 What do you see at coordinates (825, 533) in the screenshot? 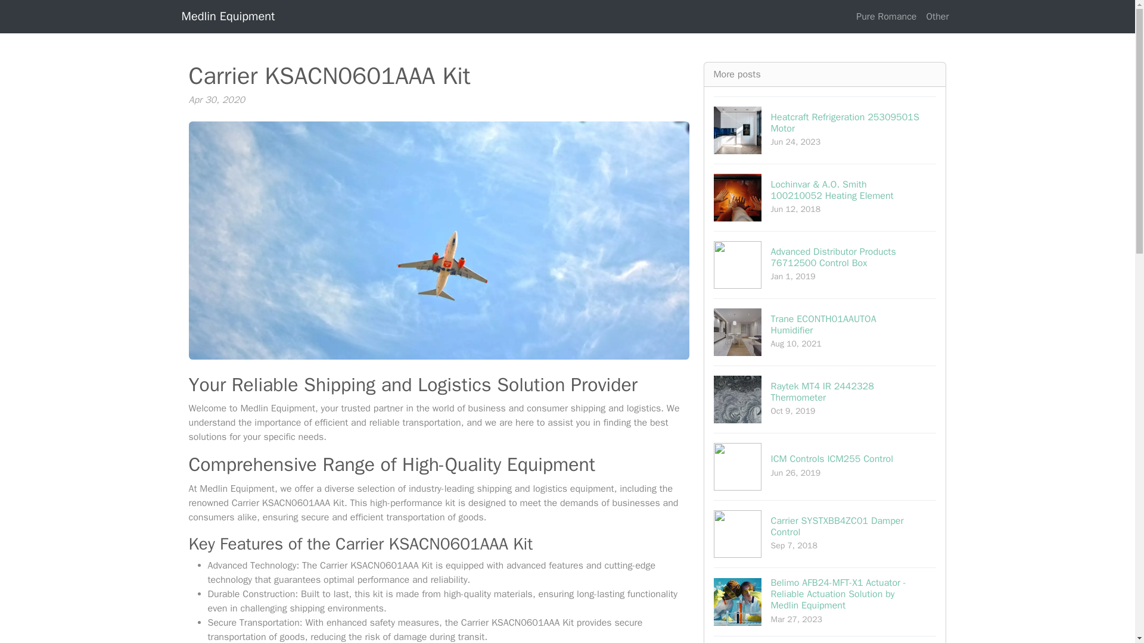
I see `Pure Romance` at bounding box center [825, 533].